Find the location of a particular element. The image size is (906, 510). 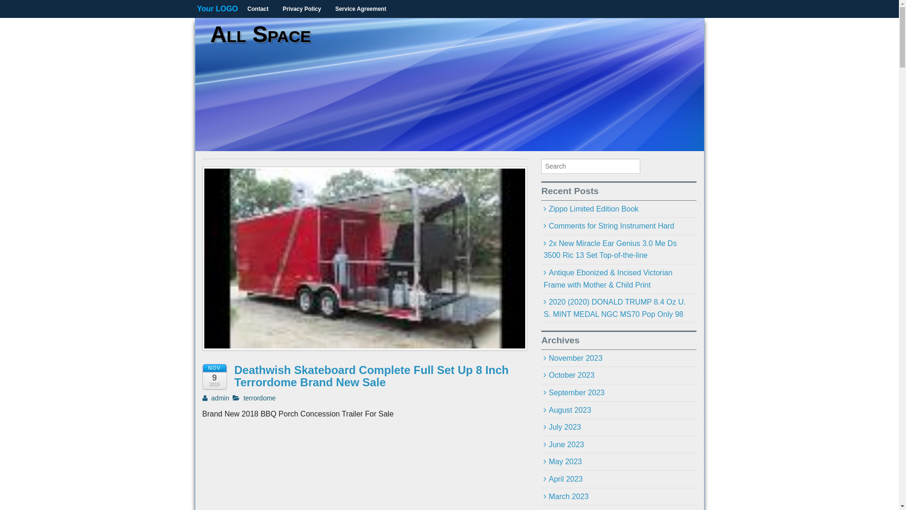

November 2023 is located at coordinates (619, 359).